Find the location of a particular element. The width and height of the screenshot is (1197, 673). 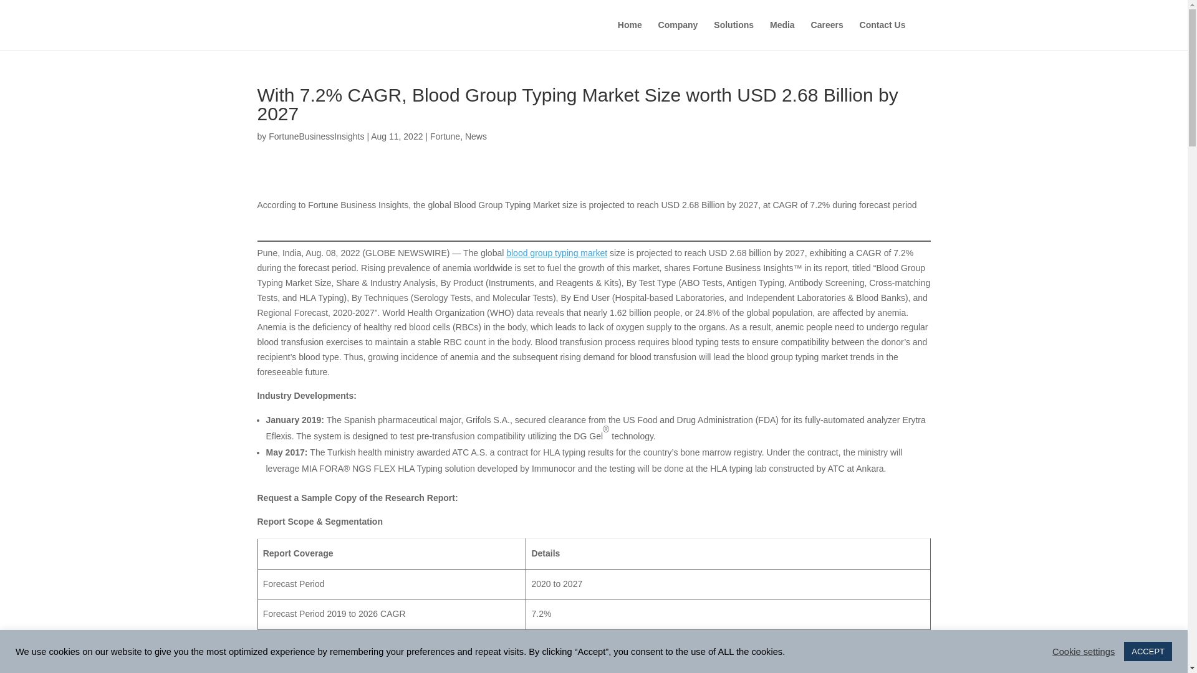

ACCEPT is located at coordinates (1147, 651).